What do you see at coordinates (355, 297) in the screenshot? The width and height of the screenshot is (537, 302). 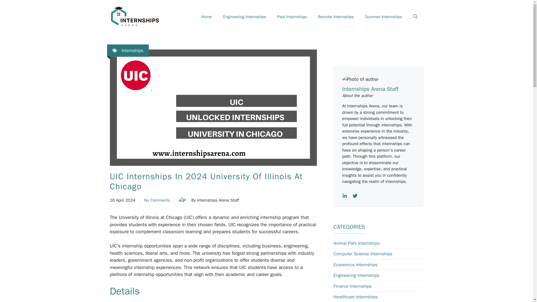 I see `Healthcare Internships` at bounding box center [355, 297].